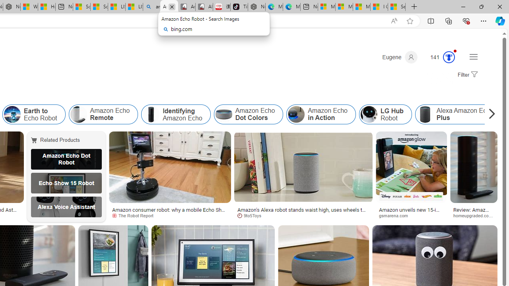 Image resolution: width=509 pixels, height=286 pixels. I want to click on All Cubot phones, so click(204, 7).